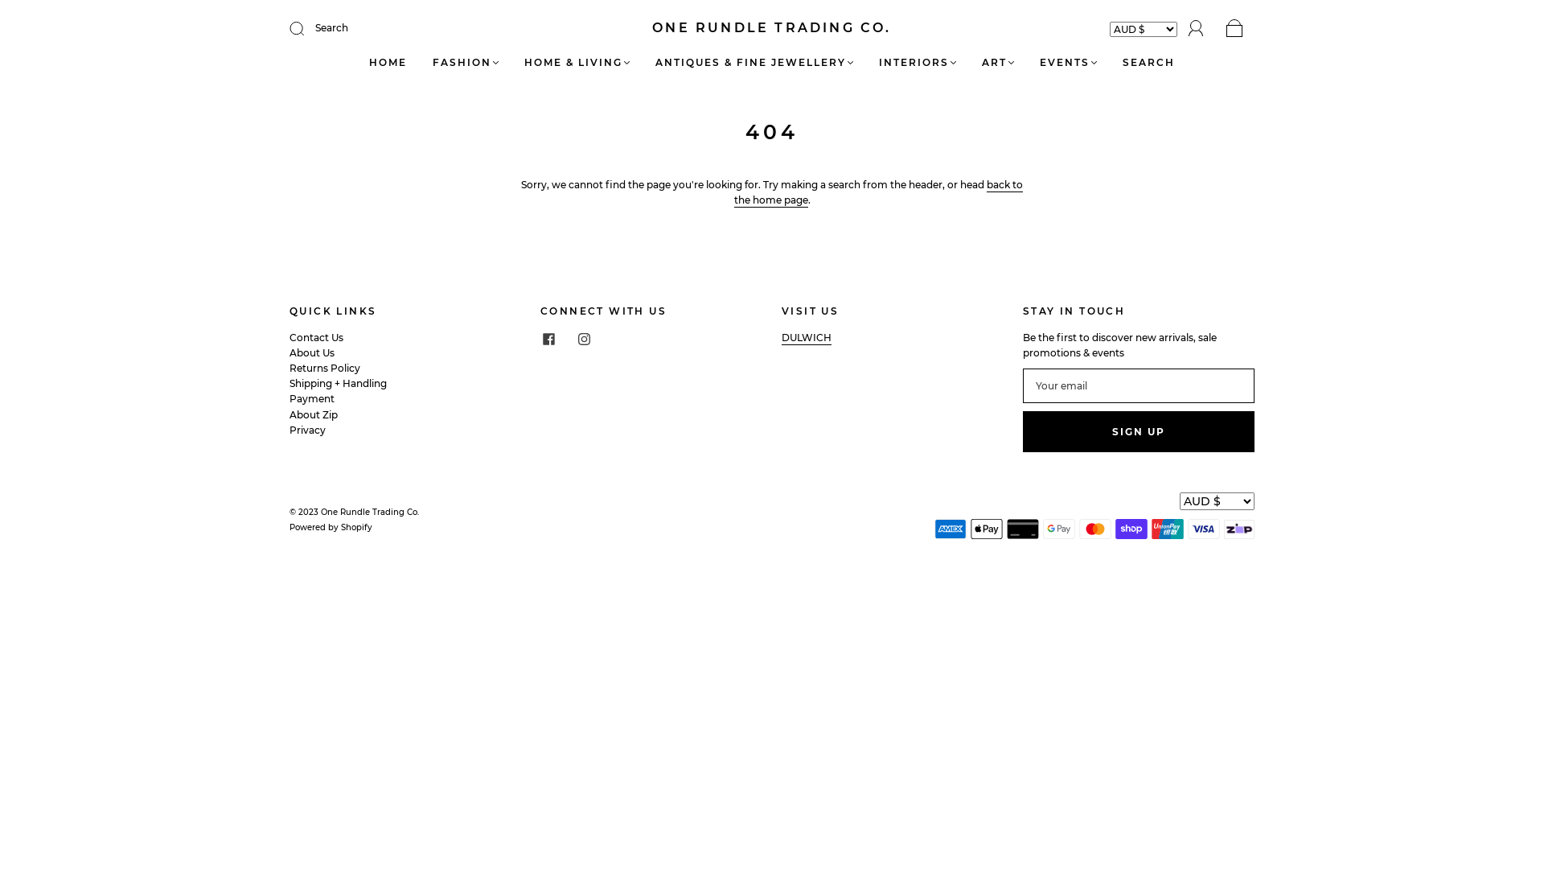 Image resolution: width=1544 pixels, height=869 pixels. What do you see at coordinates (754, 63) in the screenshot?
I see `ANTIQUES & FINE JEWELLERY` at bounding box center [754, 63].